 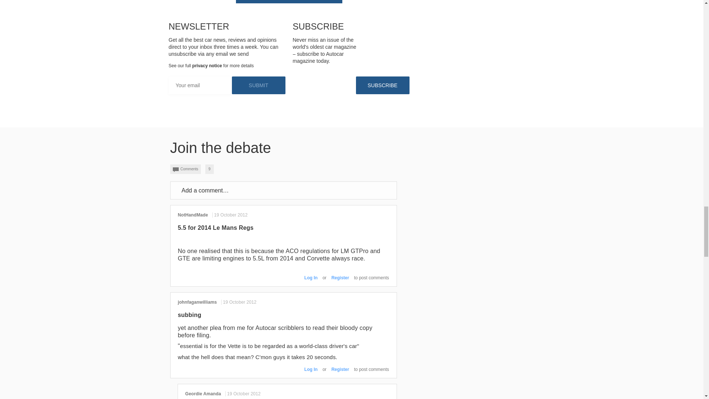 I want to click on Submit, so click(x=258, y=85).